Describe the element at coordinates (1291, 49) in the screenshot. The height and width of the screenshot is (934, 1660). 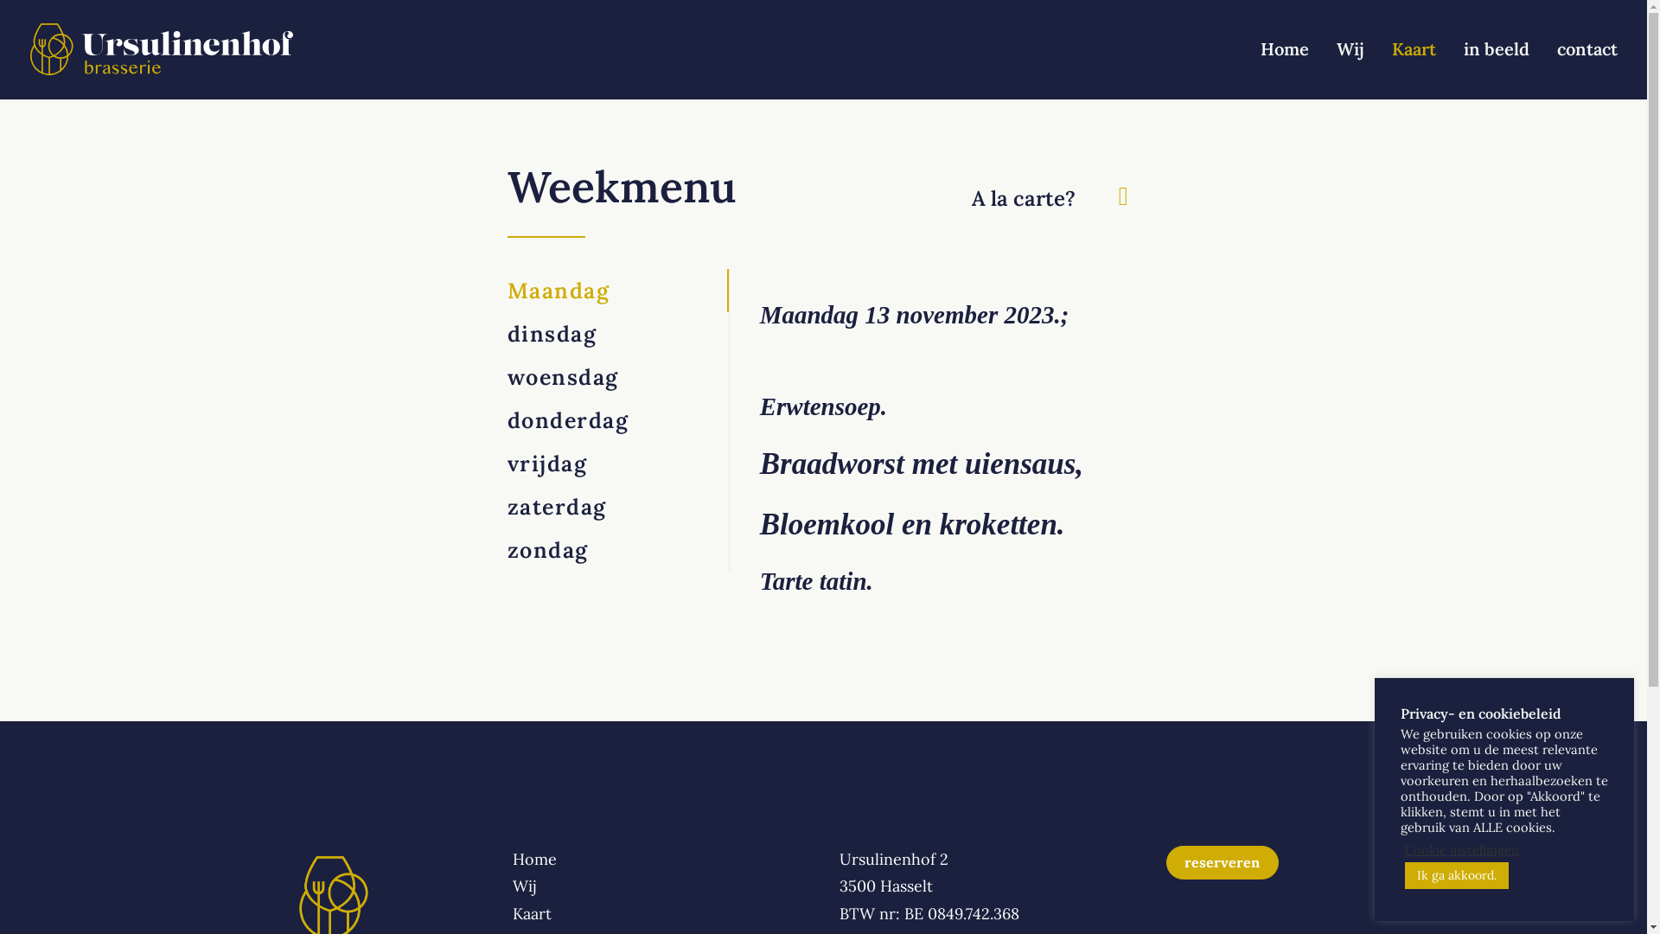
I see `Home` at that location.